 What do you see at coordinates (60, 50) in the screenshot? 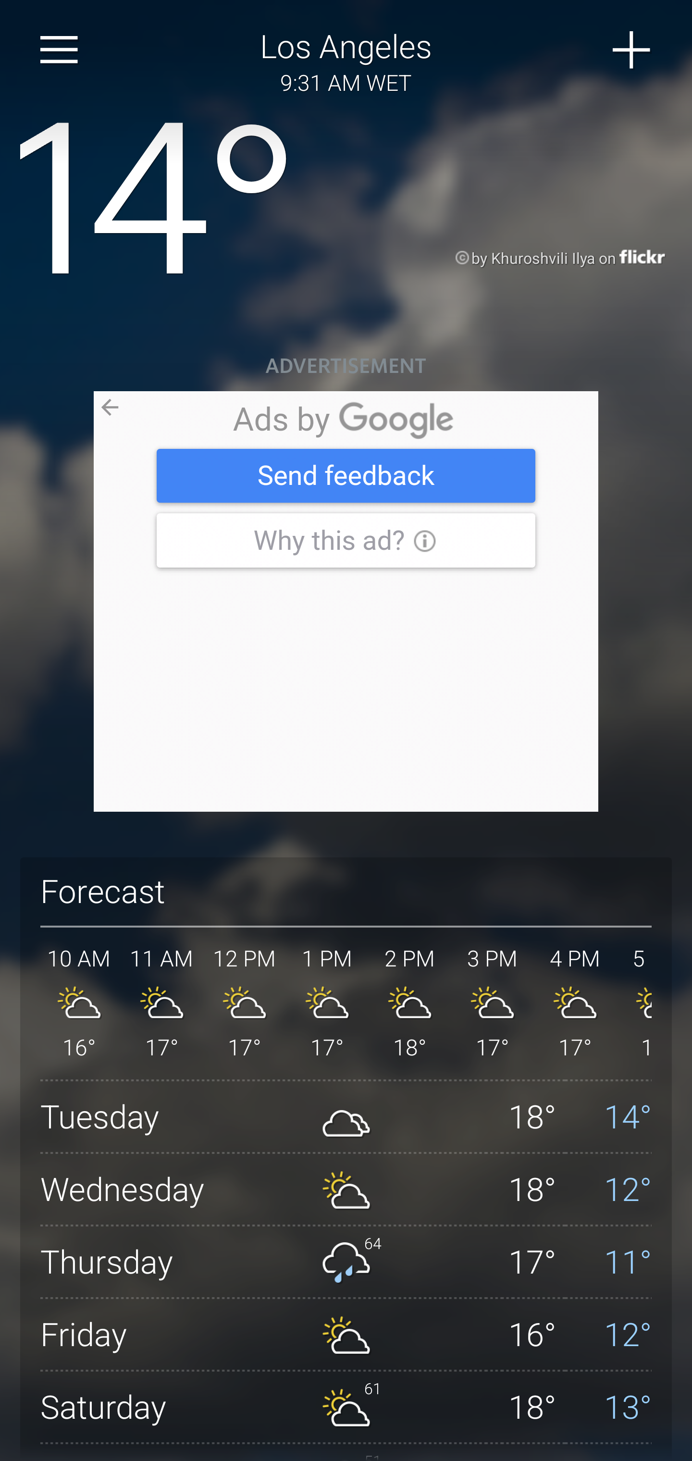
I see `Sidebar` at bounding box center [60, 50].